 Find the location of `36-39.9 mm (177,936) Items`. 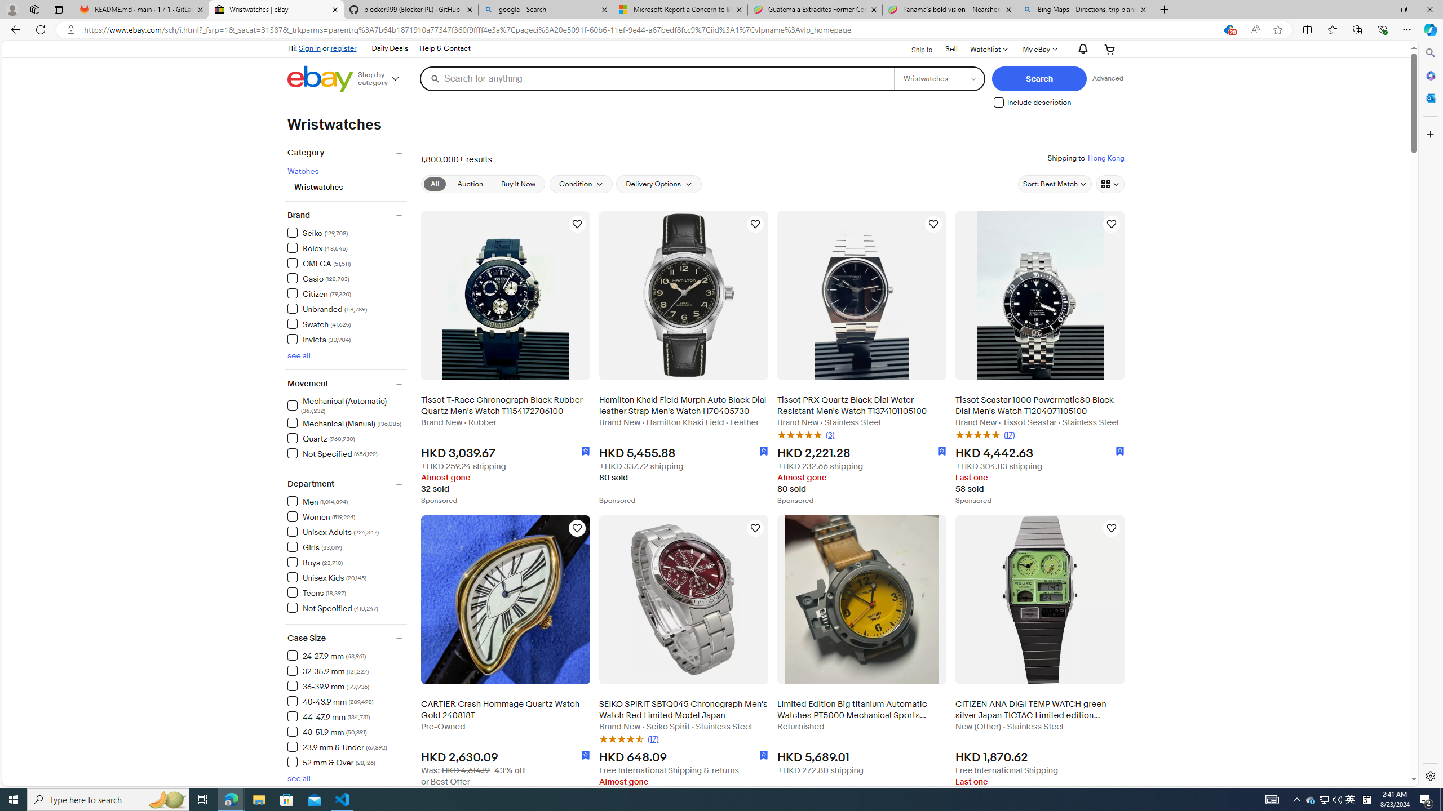

36-39.9 mm (177,936) Items is located at coordinates (328, 686).